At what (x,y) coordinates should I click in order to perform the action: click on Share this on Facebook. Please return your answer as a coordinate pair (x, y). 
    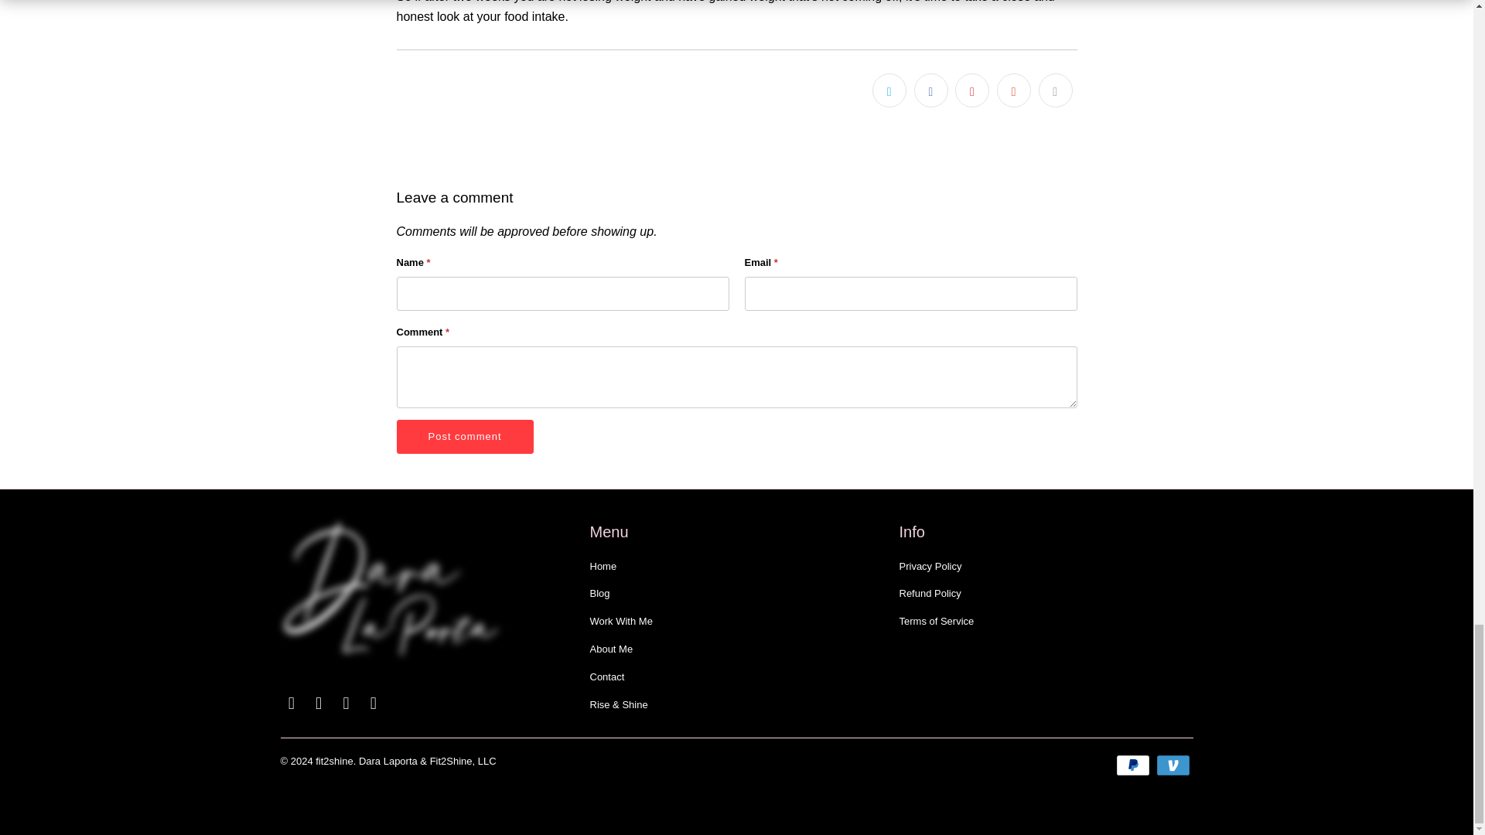
    Looking at the image, I should click on (931, 90).